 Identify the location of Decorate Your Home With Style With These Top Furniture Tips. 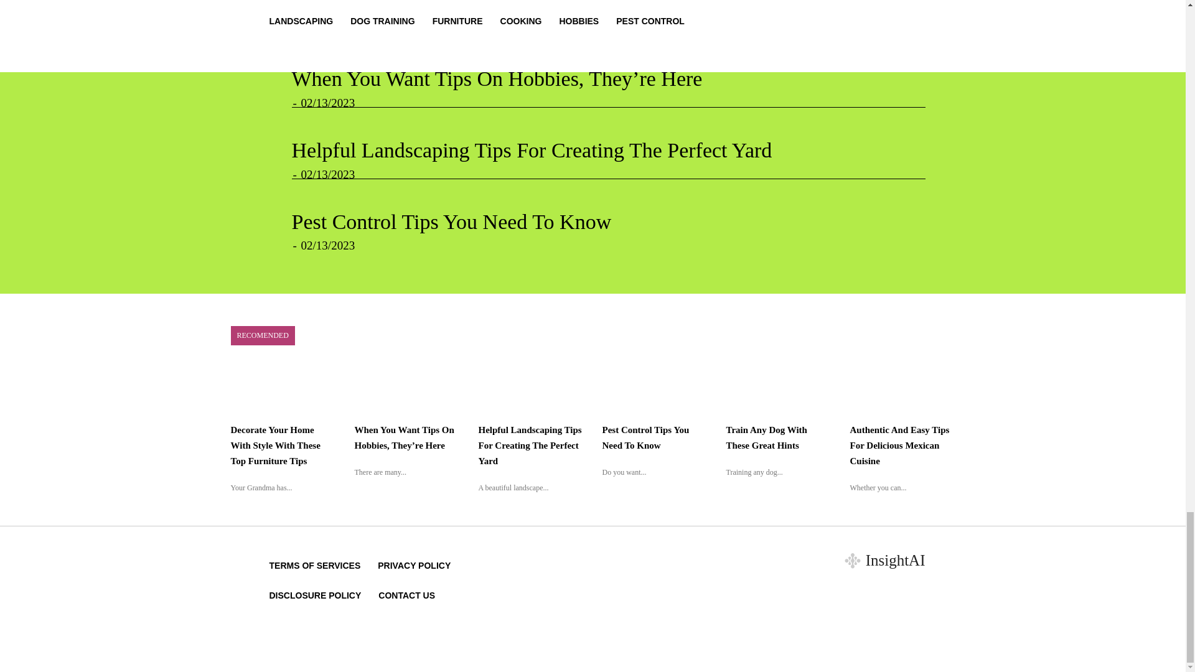
(561, 9).